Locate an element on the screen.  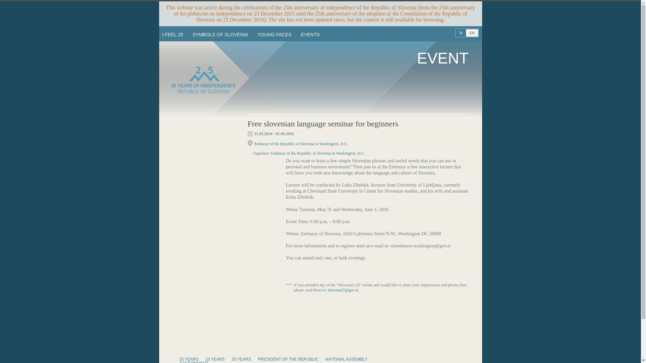
NATIONAL ASSEMBLY is located at coordinates (346, 359).